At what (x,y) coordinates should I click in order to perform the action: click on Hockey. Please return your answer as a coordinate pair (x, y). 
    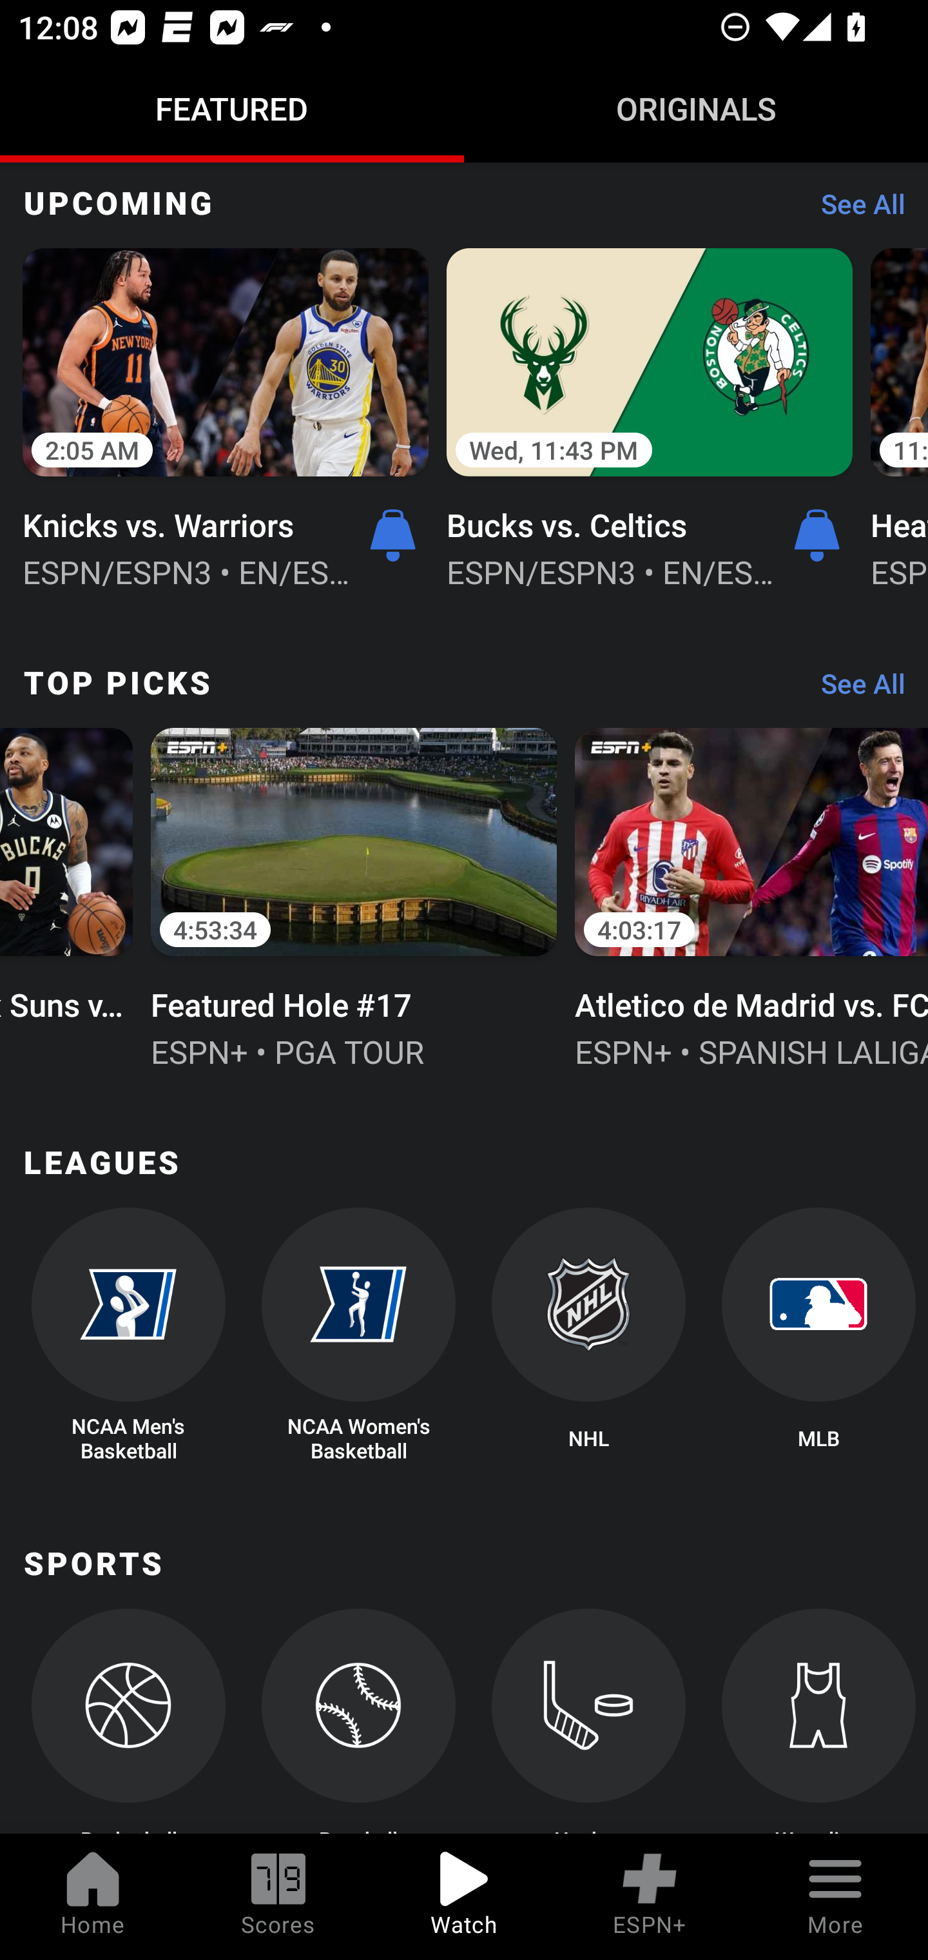
    Looking at the image, I should click on (589, 1721).